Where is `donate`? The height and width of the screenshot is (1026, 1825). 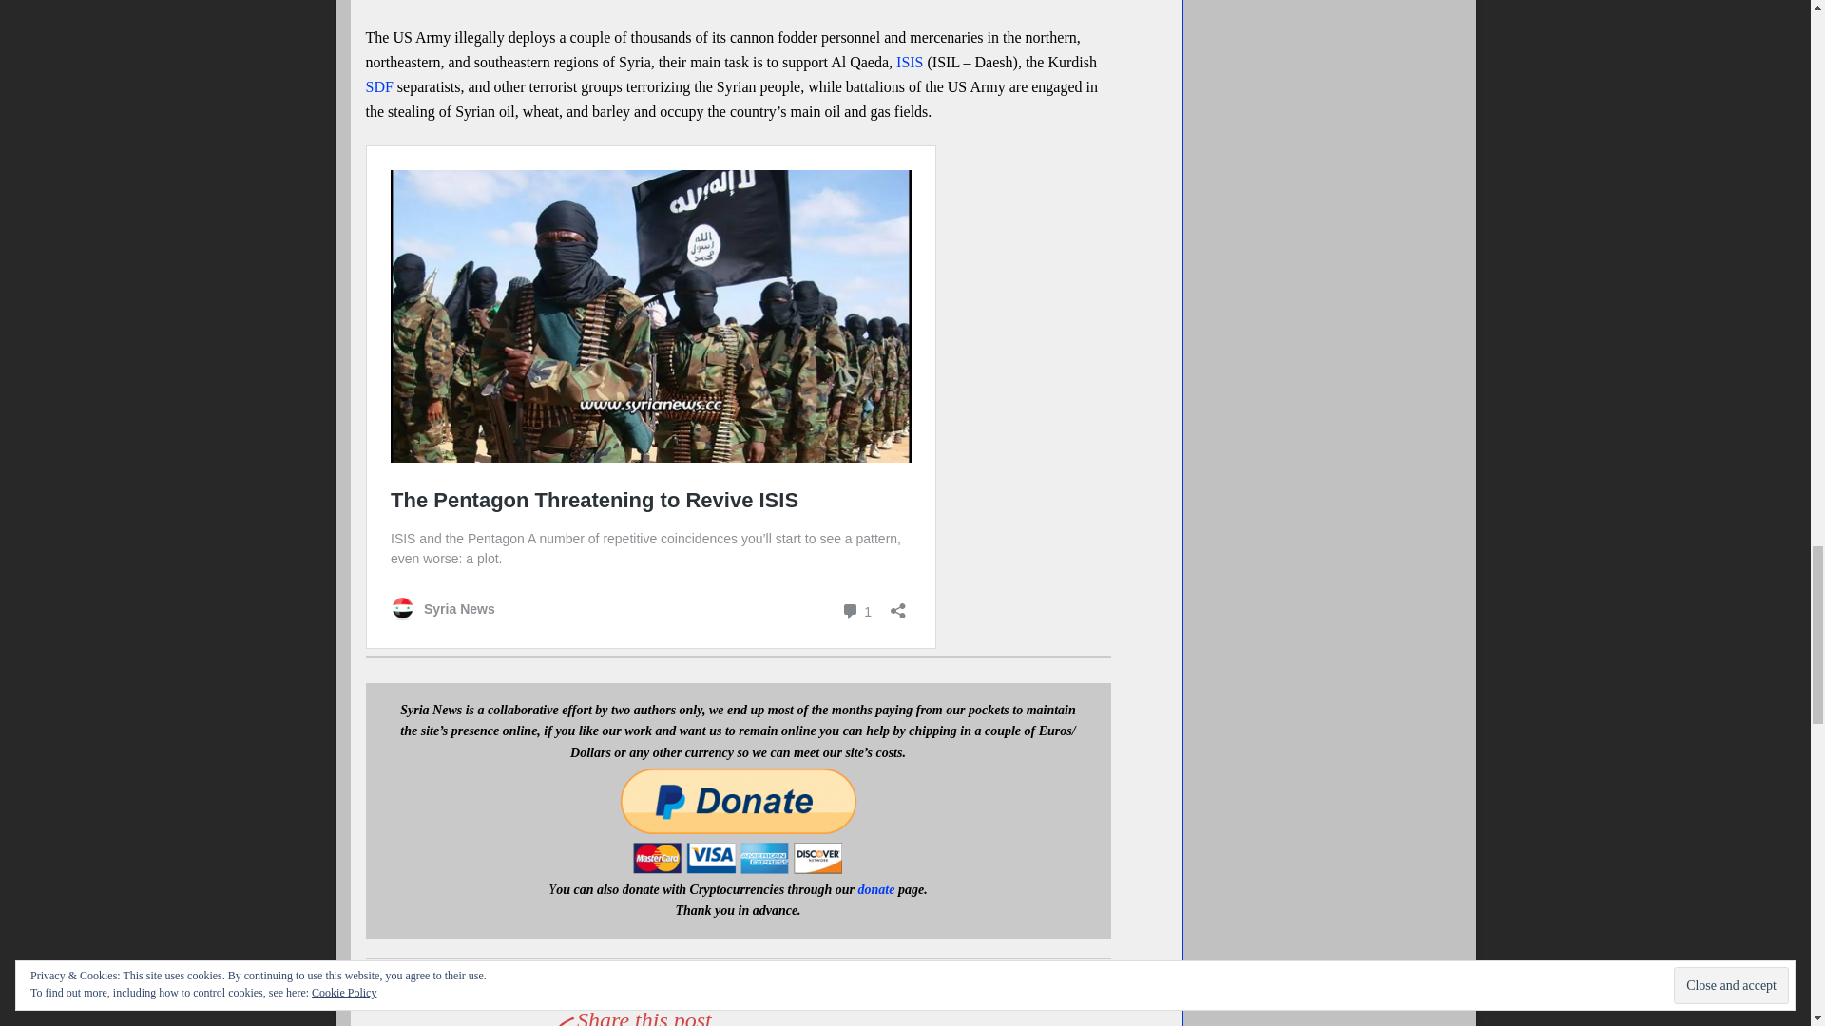 donate is located at coordinates (876, 889).